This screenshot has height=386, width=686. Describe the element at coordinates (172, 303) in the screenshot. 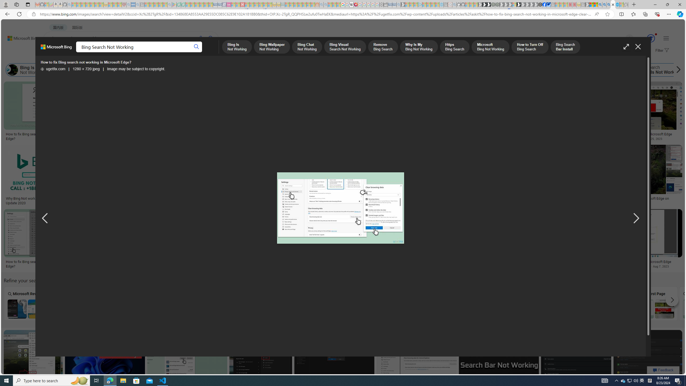

I see `Tablet` at that location.